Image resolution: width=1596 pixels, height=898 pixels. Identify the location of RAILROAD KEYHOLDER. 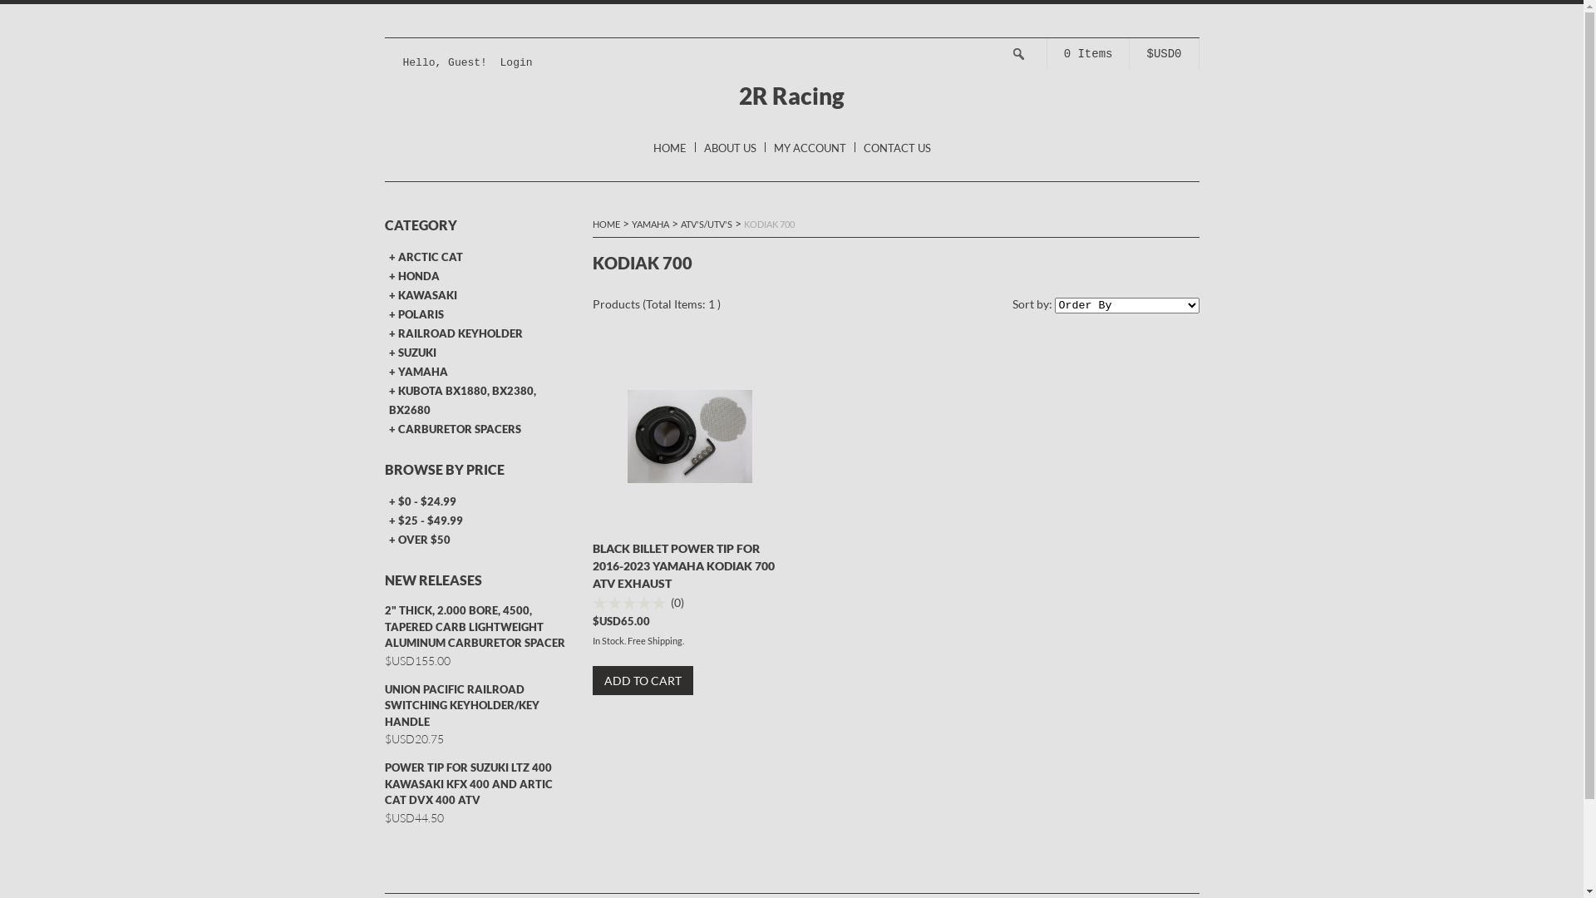
(479, 334).